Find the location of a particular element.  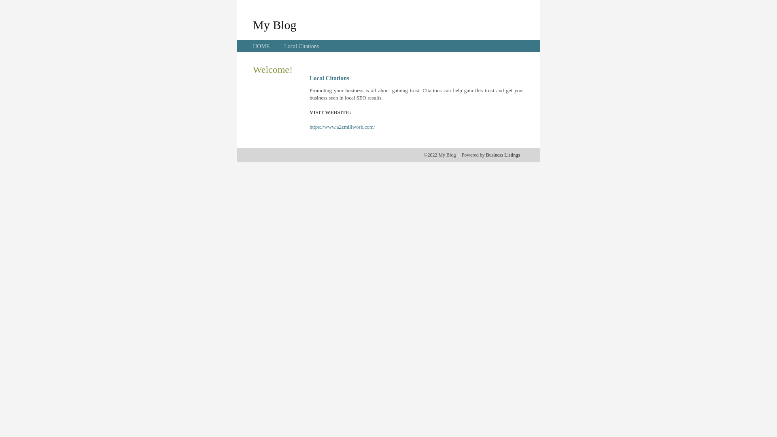

Business Listings is located at coordinates (503, 155).